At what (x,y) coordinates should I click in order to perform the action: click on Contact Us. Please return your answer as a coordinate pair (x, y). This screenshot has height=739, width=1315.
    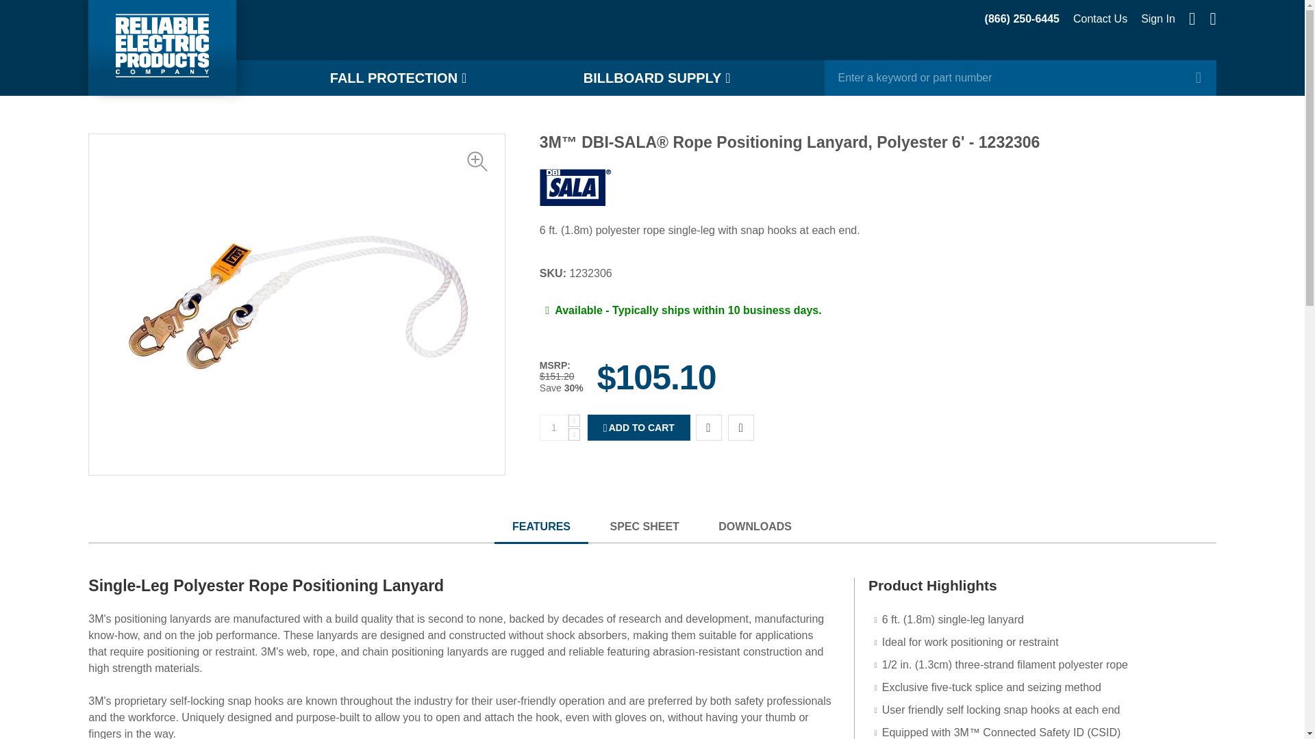
    Looking at the image, I should click on (1100, 19).